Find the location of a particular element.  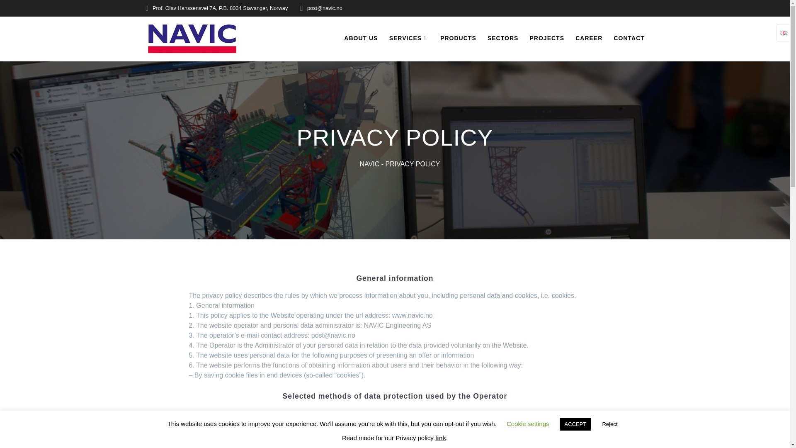

PRIVACY POLICY is located at coordinates (413, 163).